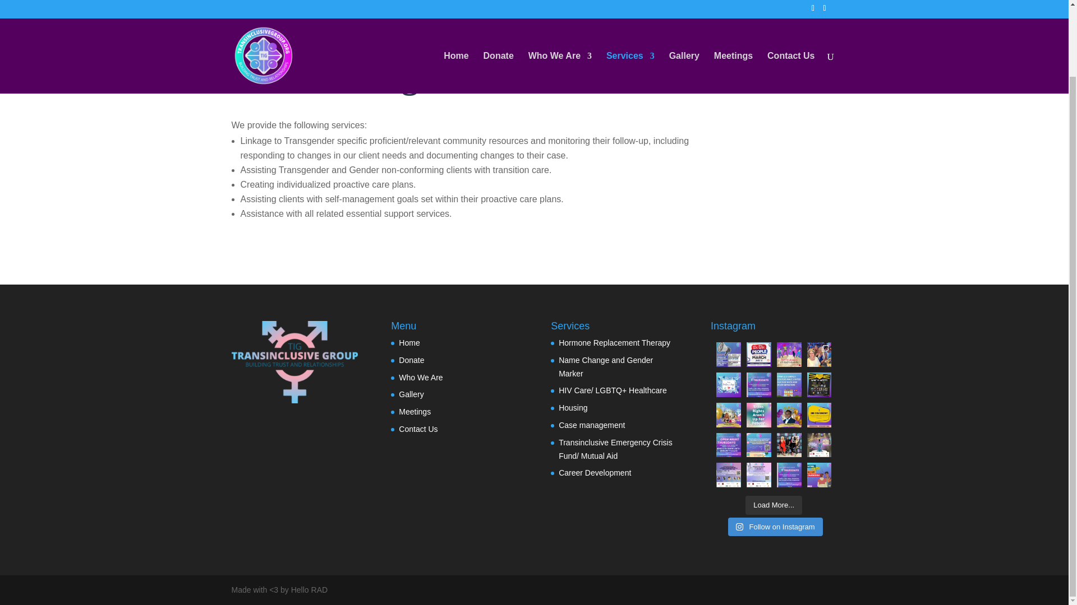 This screenshot has height=605, width=1077. Describe the element at coordinates (409, 342) in the screenshot. I see `Home` at that location.